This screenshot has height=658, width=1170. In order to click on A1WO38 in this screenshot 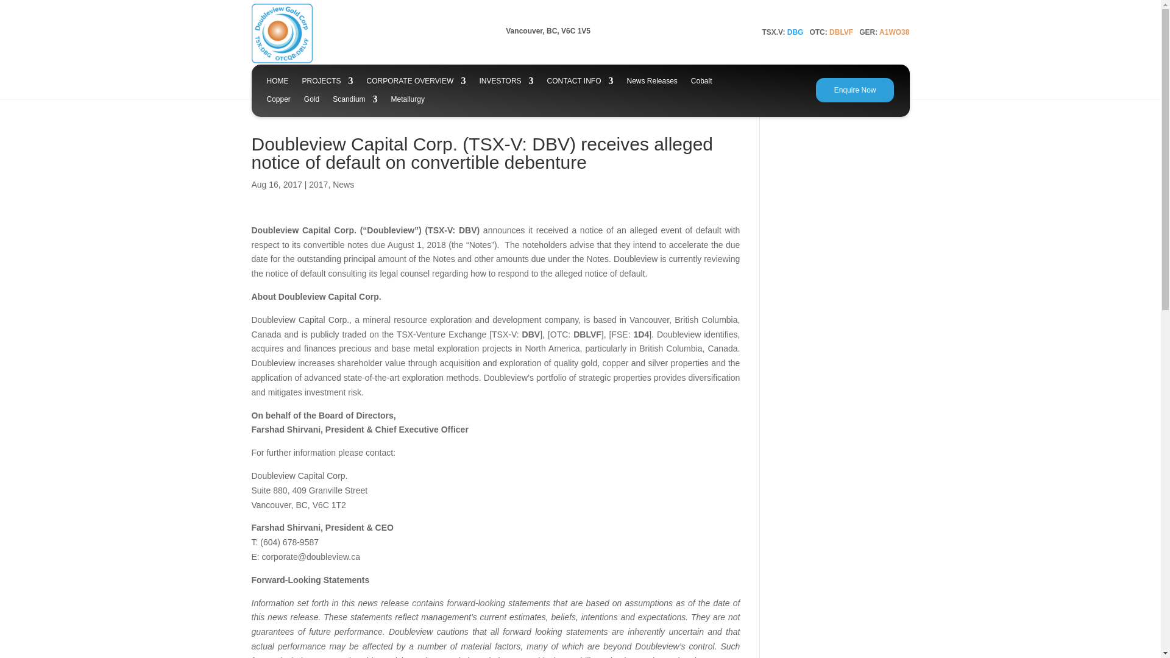, I will do `click(894, 32)`.